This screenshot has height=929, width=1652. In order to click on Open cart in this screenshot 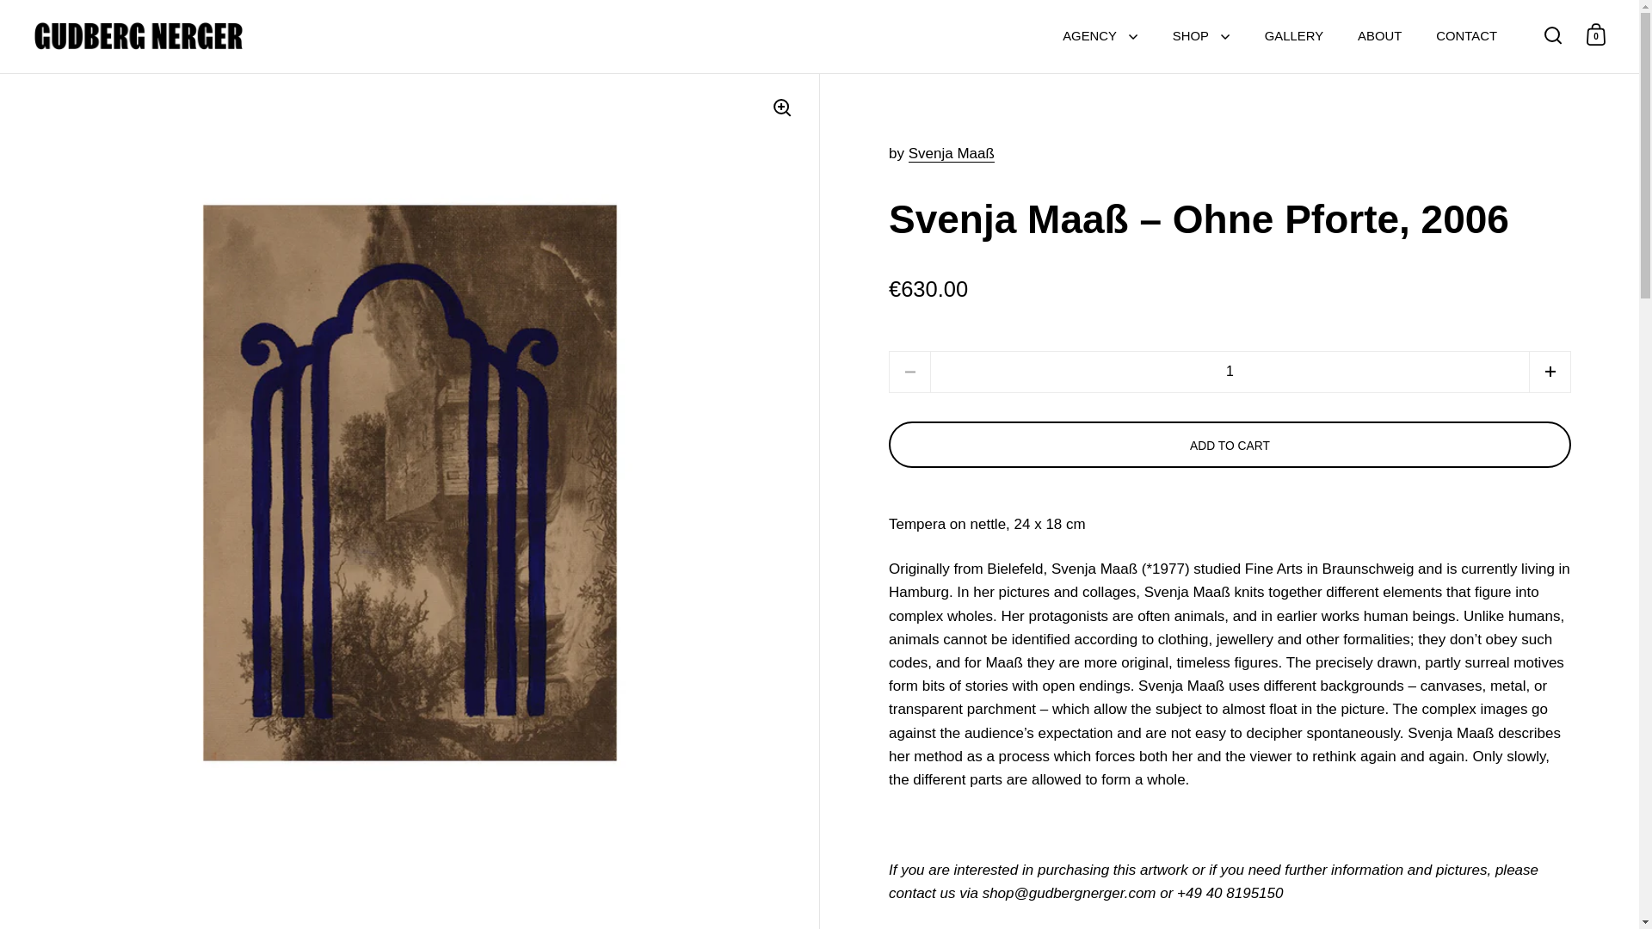, I will do `click(1596, 34)`.